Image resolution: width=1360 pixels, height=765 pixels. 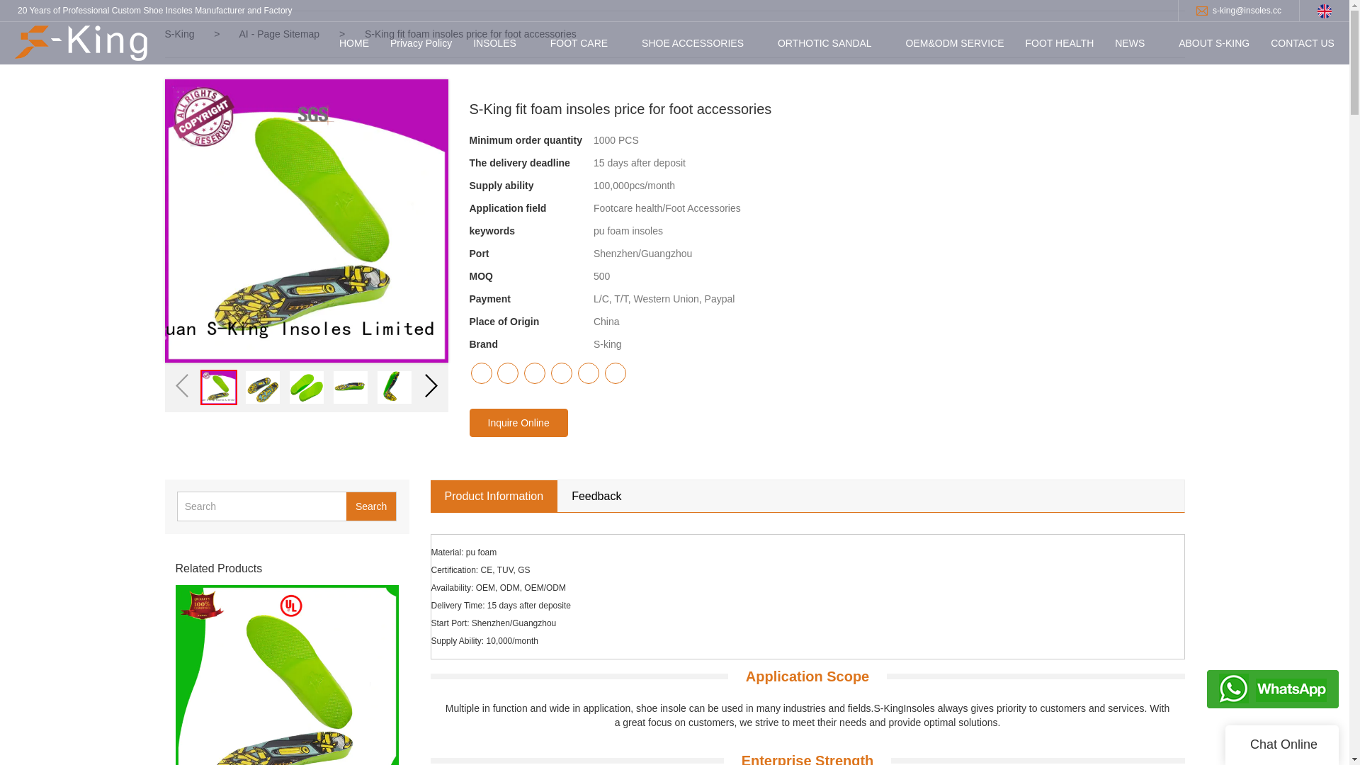 What do you see at coordinates (494, 43) in the screenshot?
I see `INSOLES` at bounding box center [494, 43].